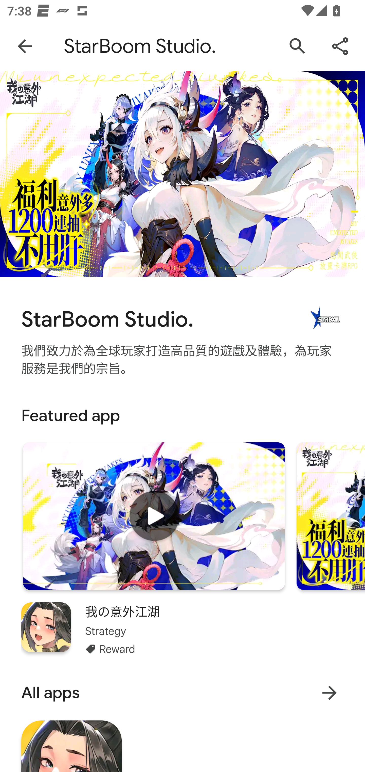 This screenshot has width=365, height=772. What do you see at coordinates (340, 46) in the screenshot?
I see `Share` at bounding box center [340, 46].